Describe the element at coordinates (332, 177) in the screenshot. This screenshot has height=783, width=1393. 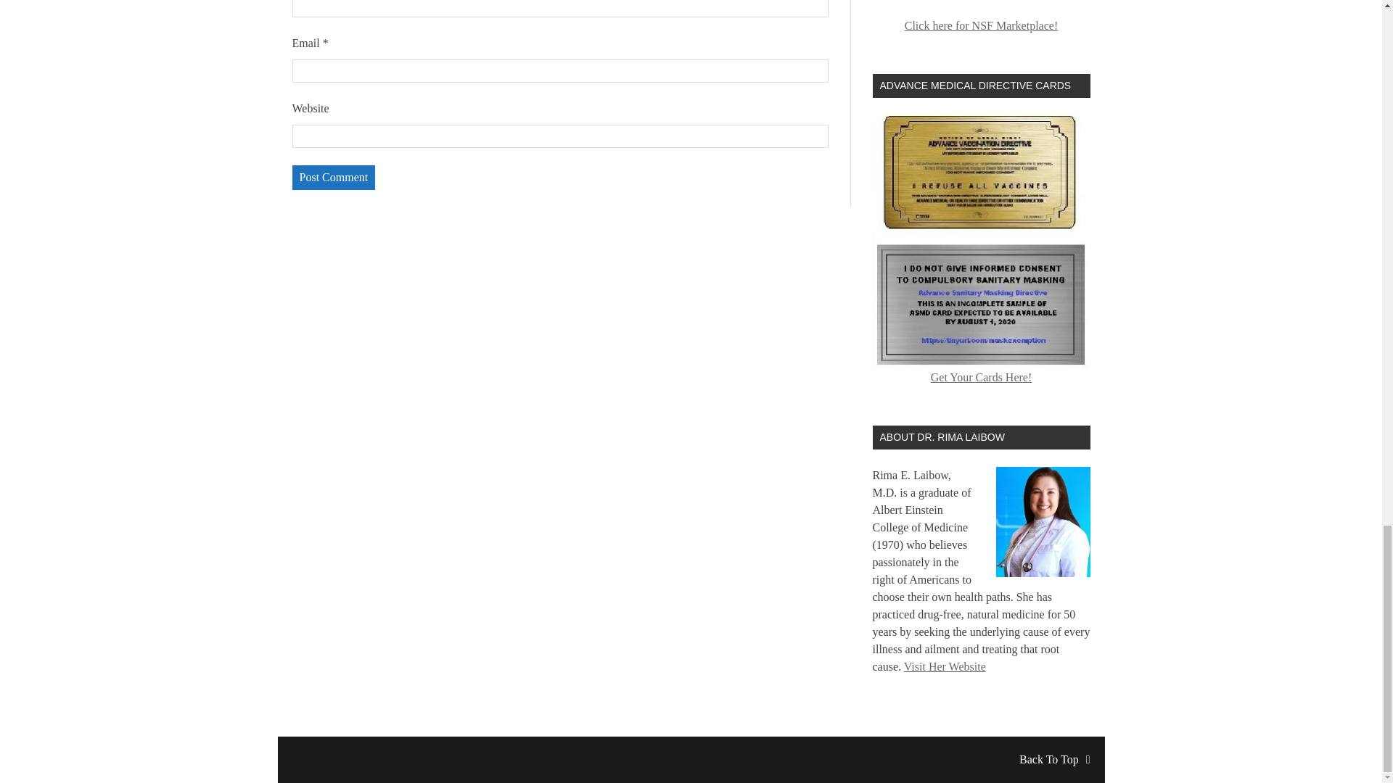
I see `Post Comment` at that location.